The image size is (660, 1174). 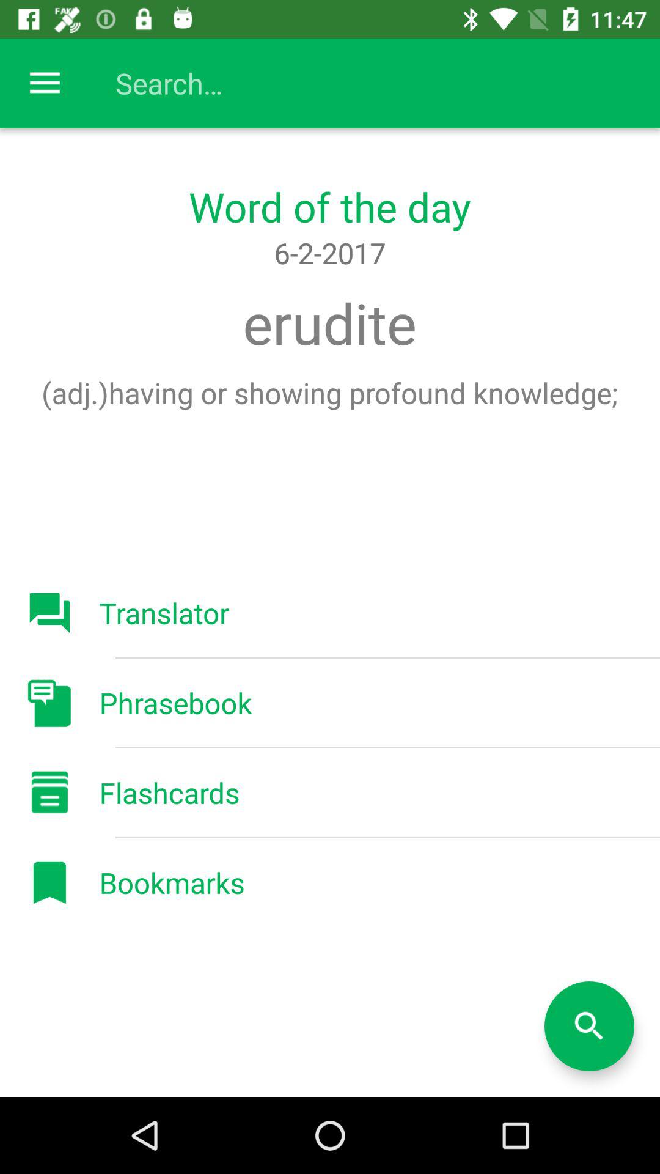 I want to click on click on search bar, so click(x=342, y=83).